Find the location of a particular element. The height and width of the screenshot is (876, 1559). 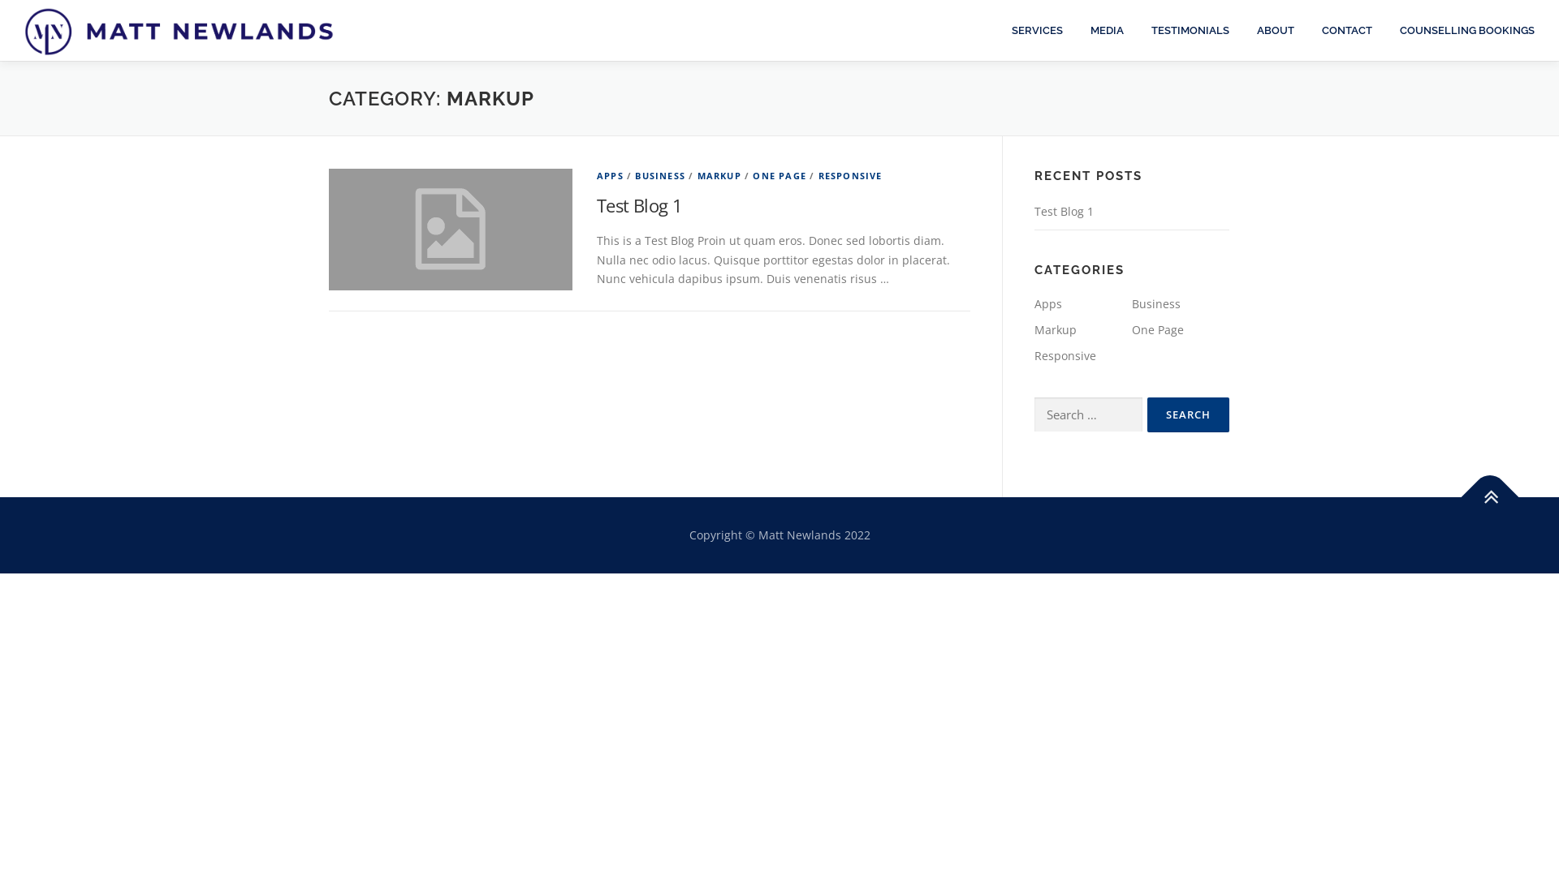

Responsive is located at coordinates (1065, 355).